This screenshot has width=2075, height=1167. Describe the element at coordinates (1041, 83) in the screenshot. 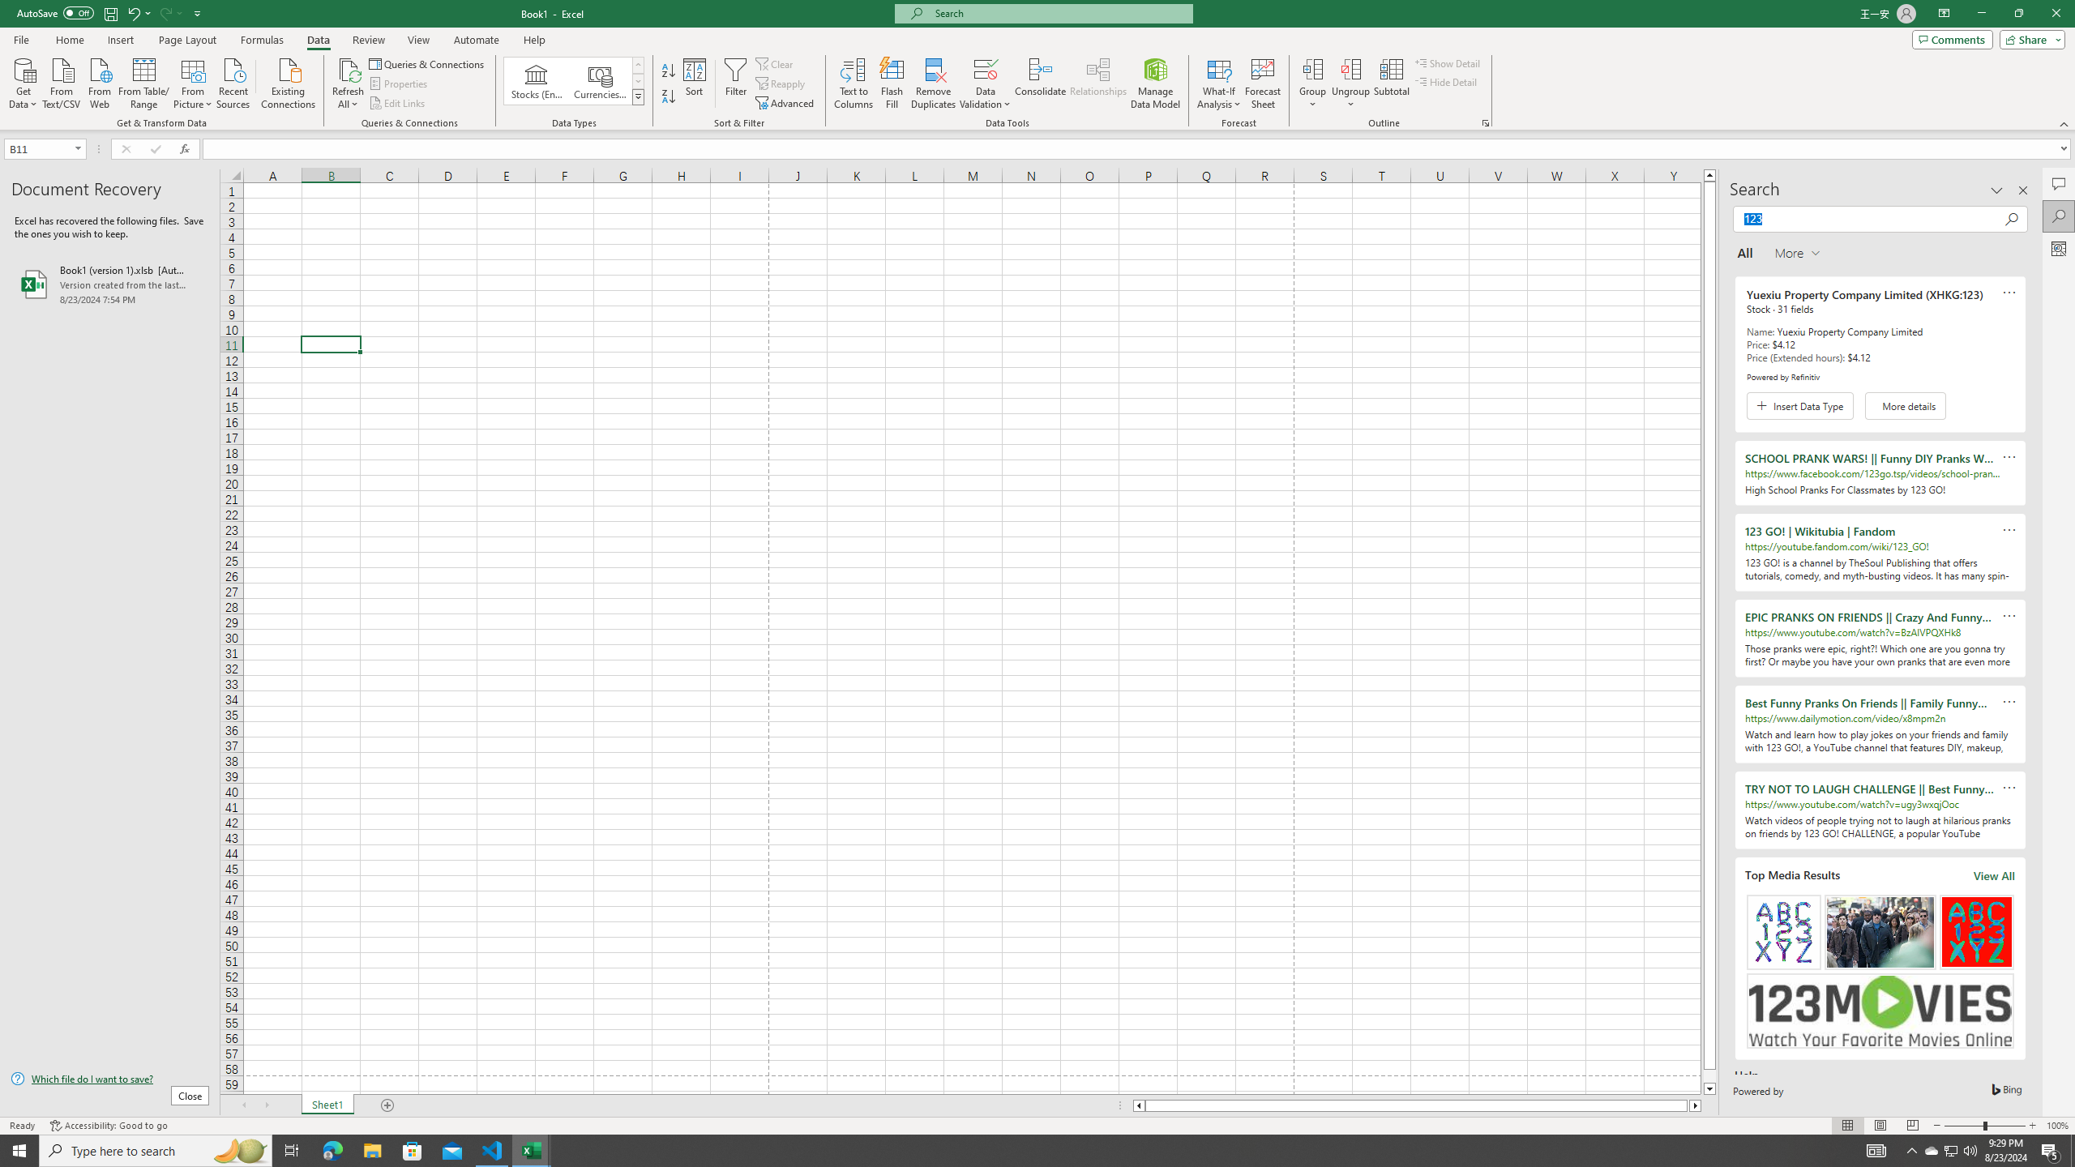

I see `Consolidate...` at that location.